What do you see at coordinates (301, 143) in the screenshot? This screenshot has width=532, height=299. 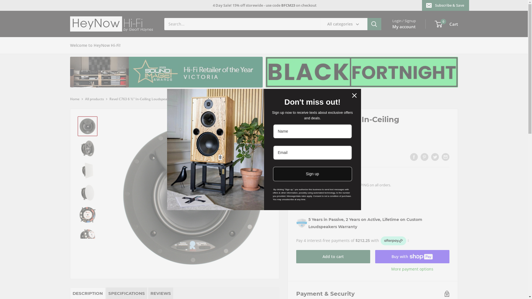 I see `REVEL` at bounding box center [301, 143].